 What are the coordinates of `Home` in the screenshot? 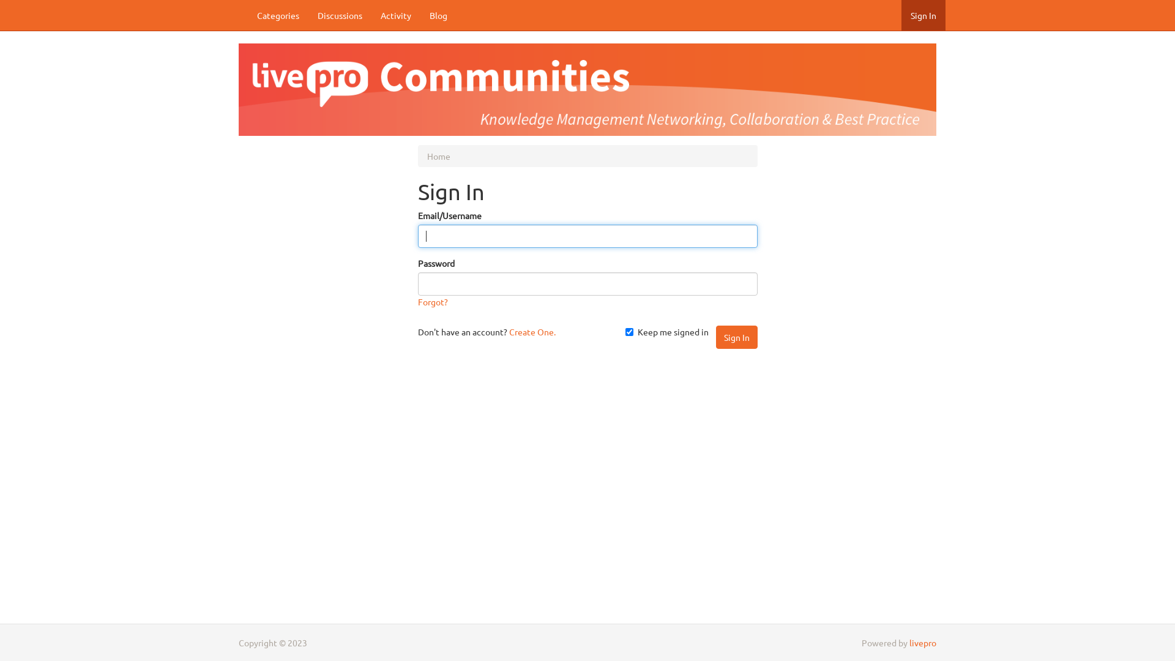 It's located at (439, 156).